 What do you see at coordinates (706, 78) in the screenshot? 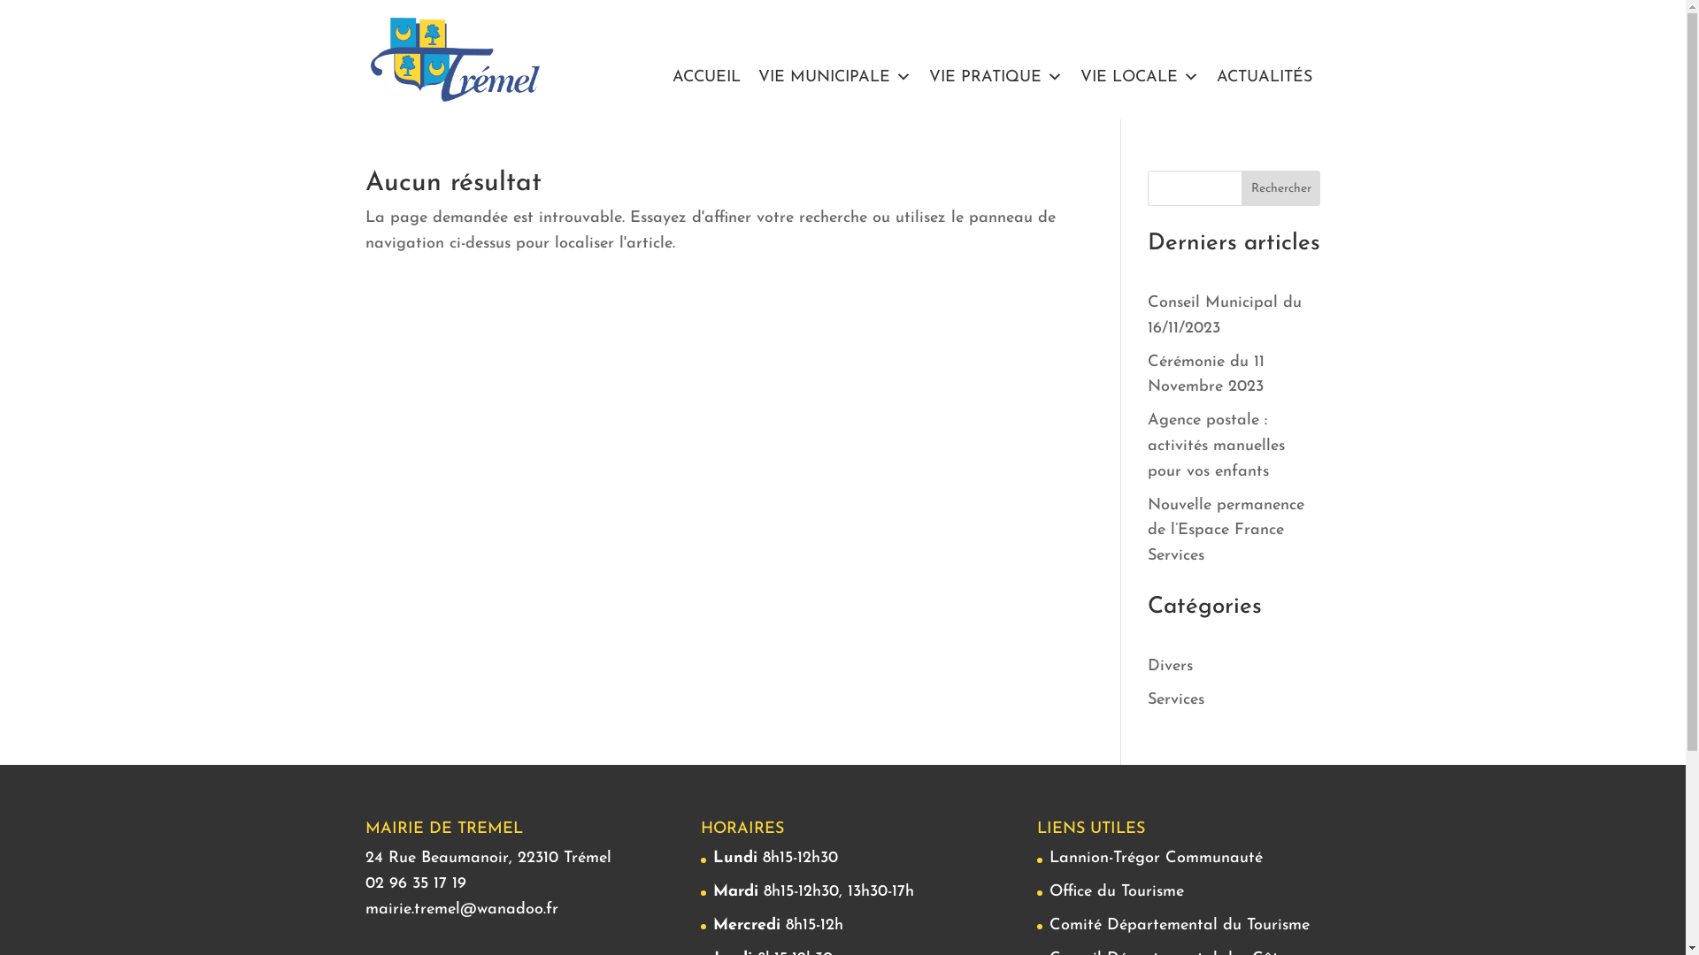
I see `ACCUEIL` at bounding box center [706, 78].